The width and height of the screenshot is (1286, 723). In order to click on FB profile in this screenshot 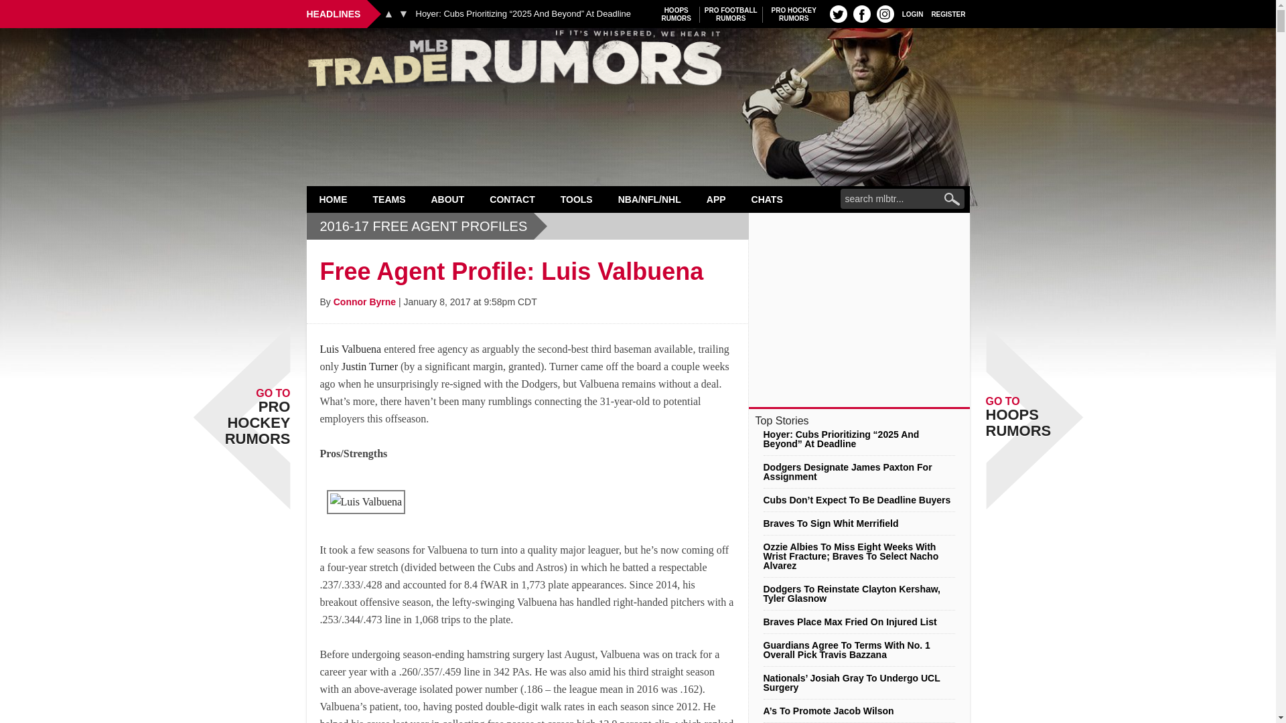, I will do `click(388, 13)`.